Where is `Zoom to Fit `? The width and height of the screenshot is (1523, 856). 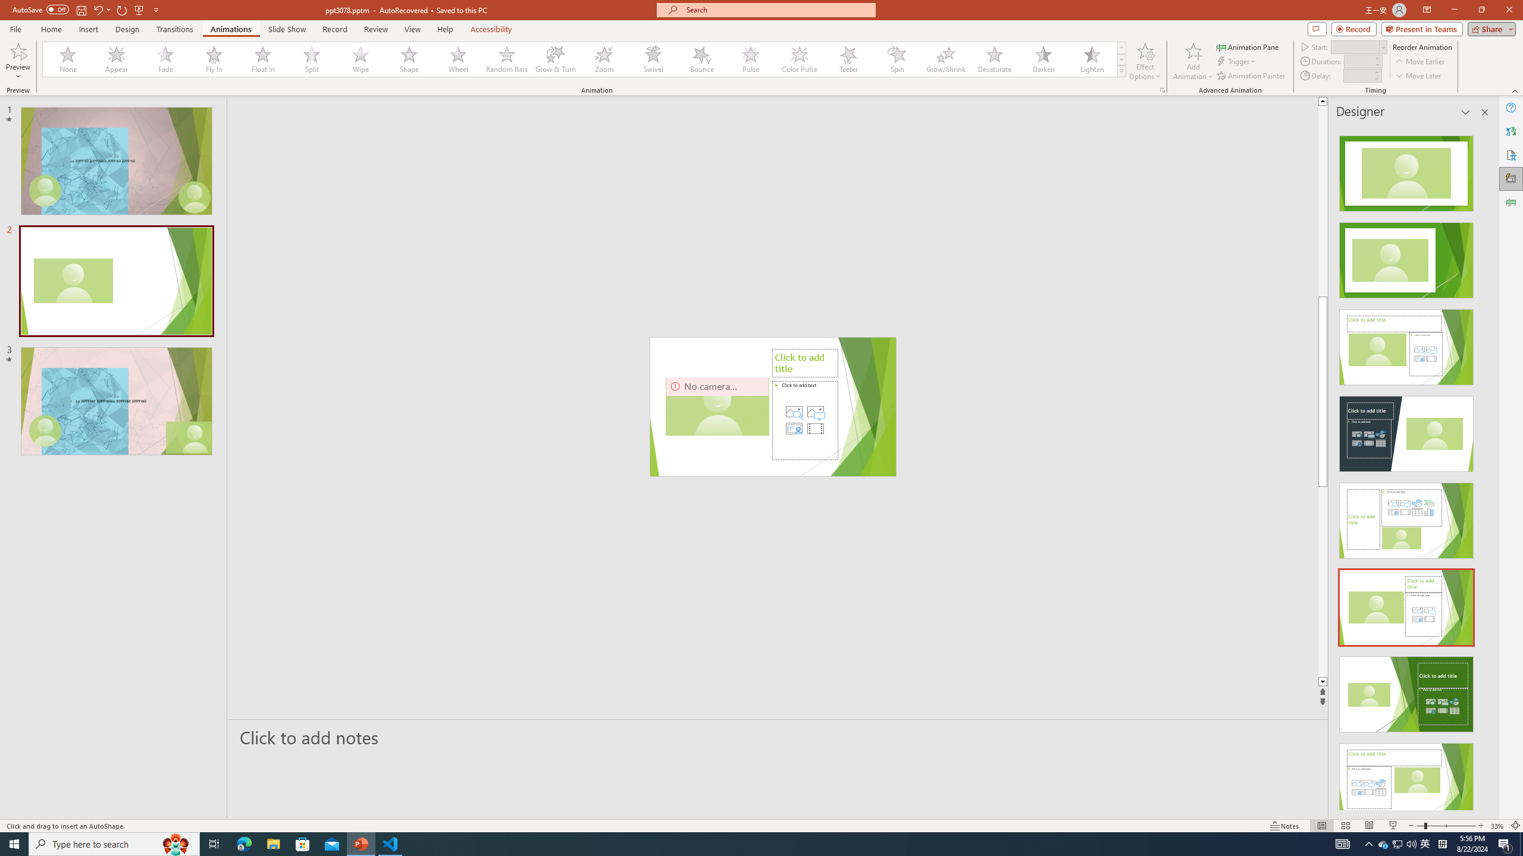 Zoom to Fit  is located at coordinates (1516, 826).